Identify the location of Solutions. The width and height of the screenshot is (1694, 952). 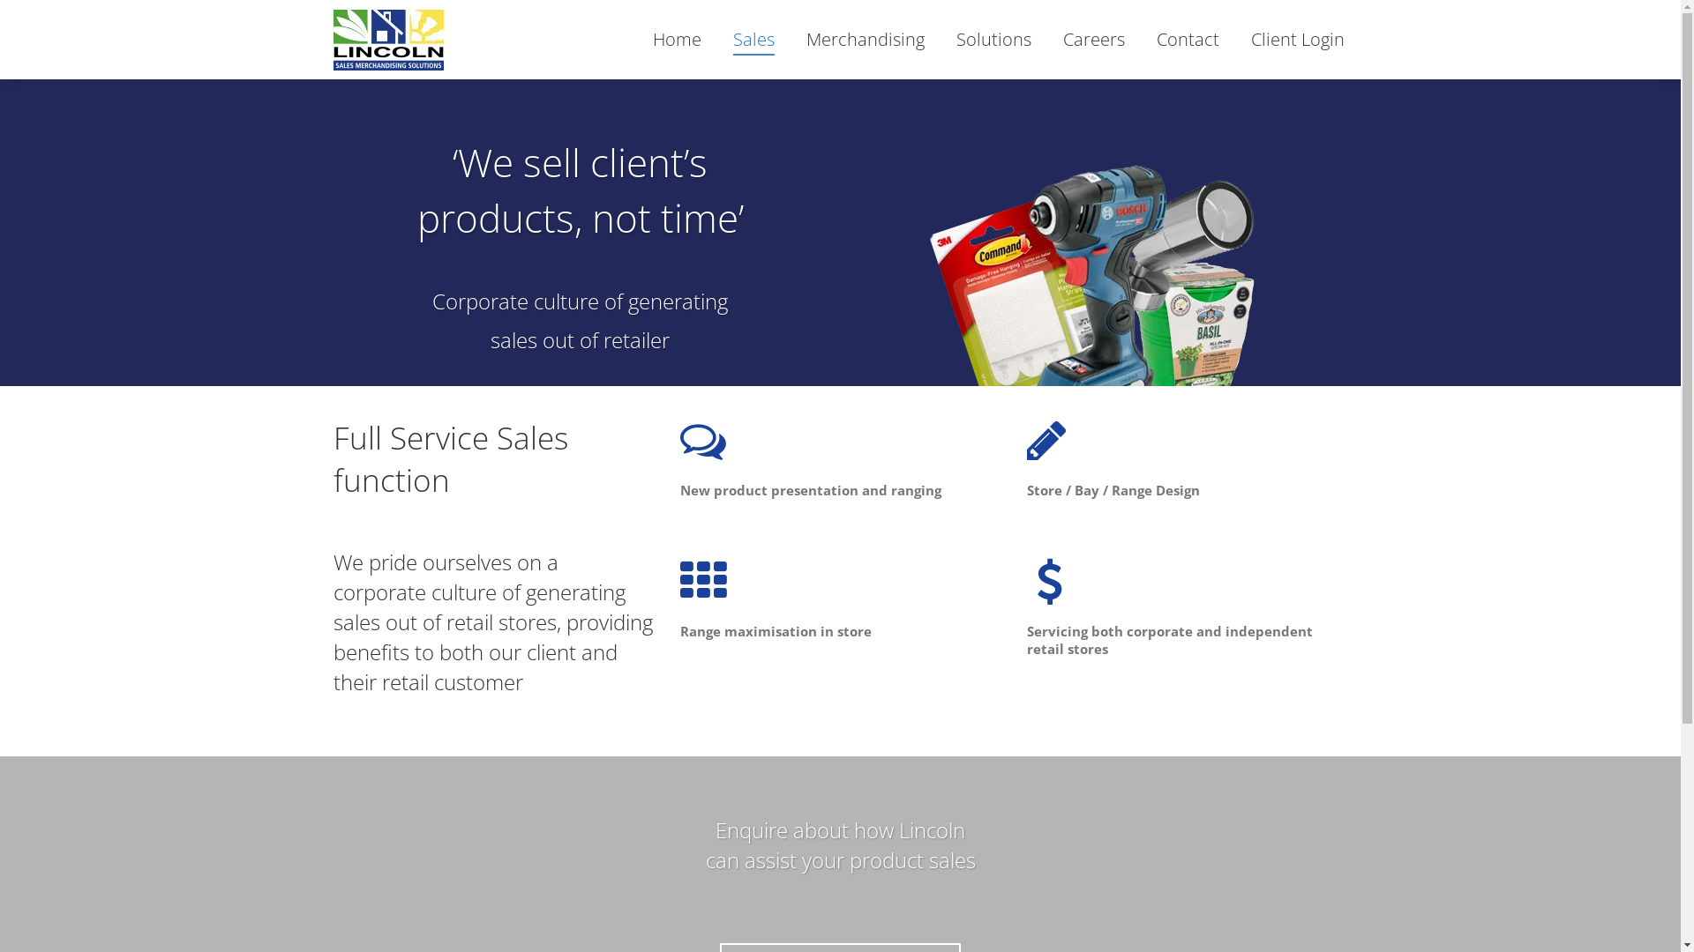
(993, 40).